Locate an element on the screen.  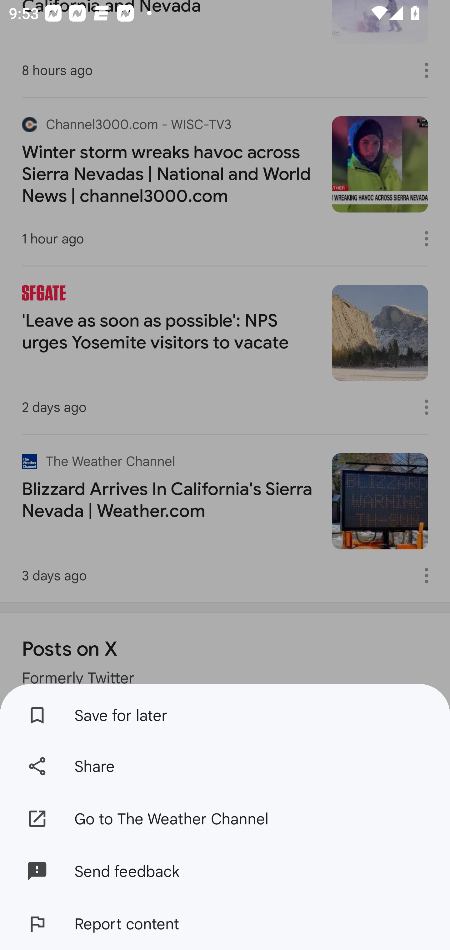
Report content is located at coordinates (225, 924).